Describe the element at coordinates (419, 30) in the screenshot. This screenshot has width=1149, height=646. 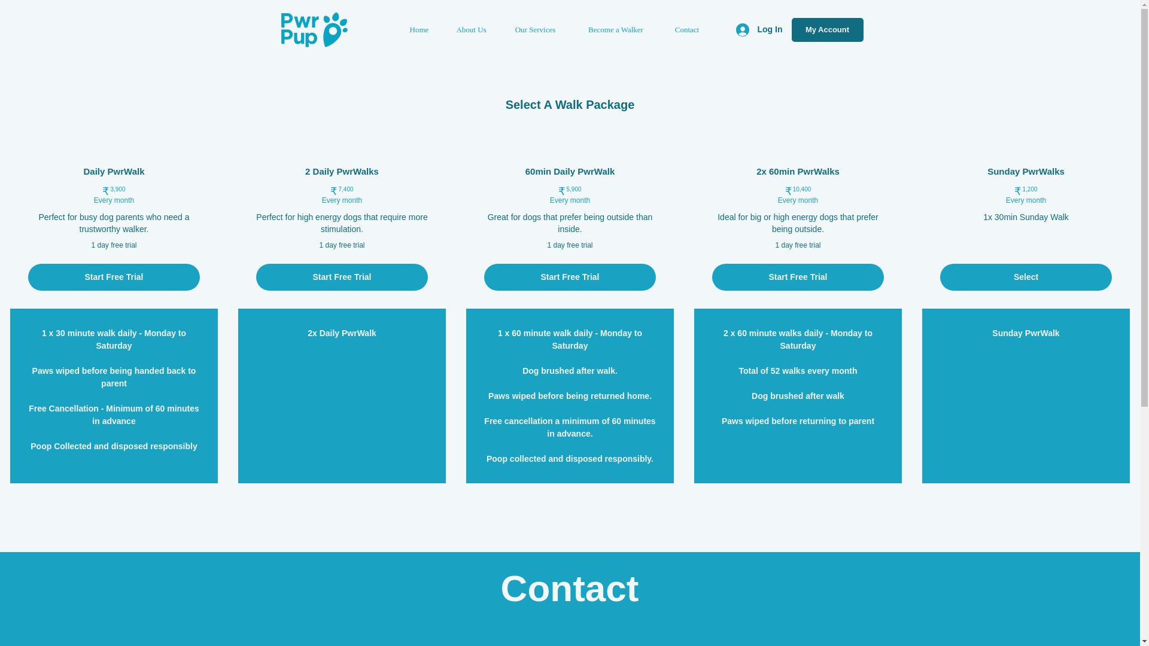
I see `Home` at that location.